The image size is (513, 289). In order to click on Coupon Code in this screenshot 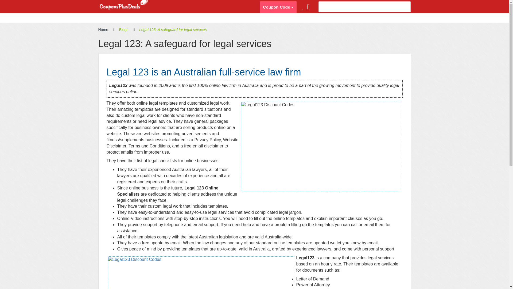, I will do `click(278, 7)`.